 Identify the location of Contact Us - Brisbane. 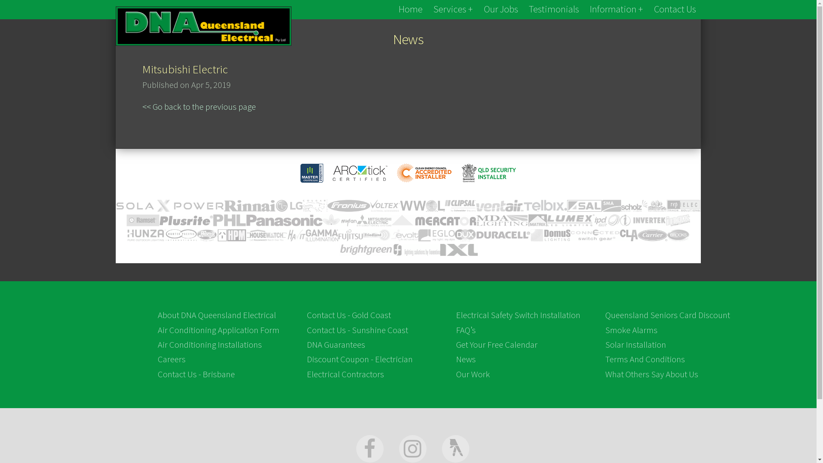
(196, 374).